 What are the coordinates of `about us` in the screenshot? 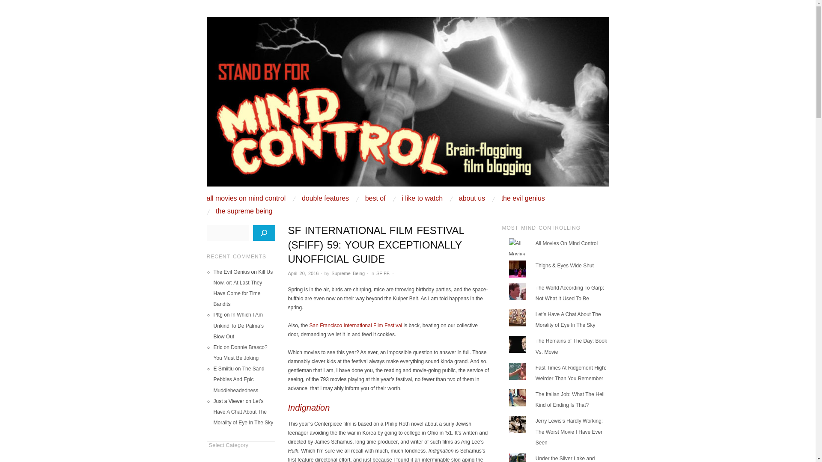 It's located at (472, 198).